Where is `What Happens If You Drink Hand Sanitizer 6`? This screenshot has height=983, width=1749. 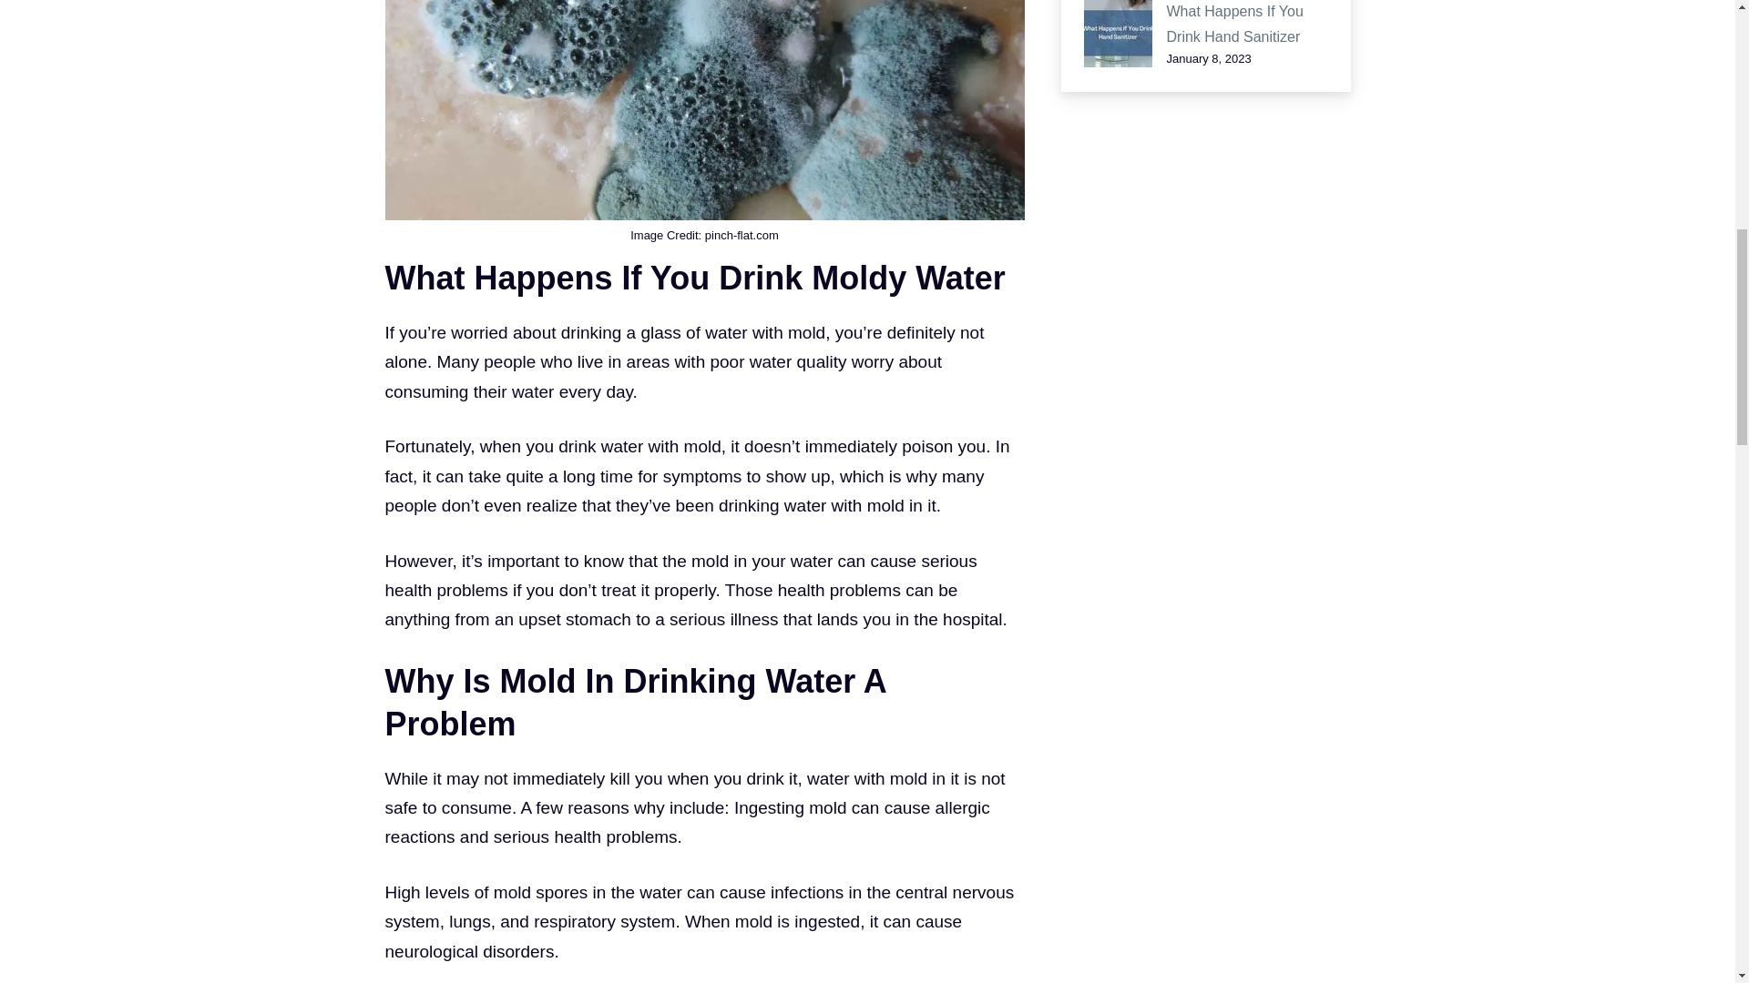 What Happens If You Drink Hand Sanitizer 6 is located at coordinates (1119, 34).